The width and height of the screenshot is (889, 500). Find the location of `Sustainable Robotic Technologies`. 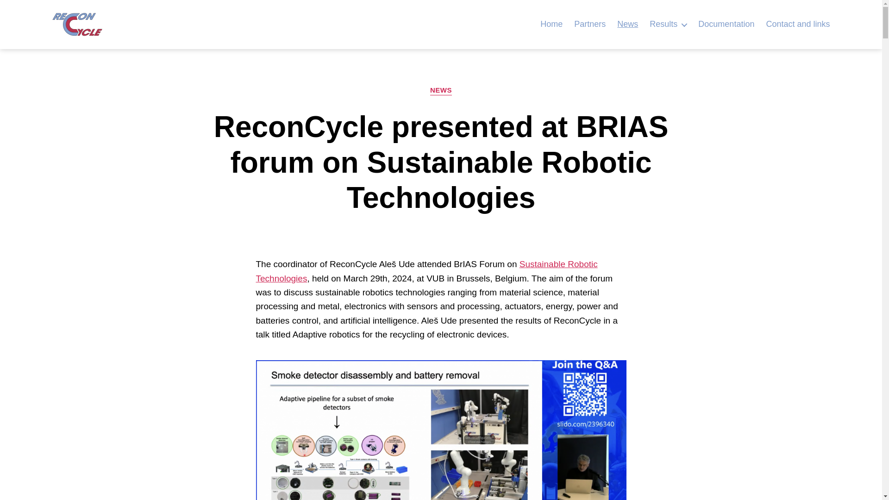

Sustainable Robotic Technologies is located at coordinates (426, 271).